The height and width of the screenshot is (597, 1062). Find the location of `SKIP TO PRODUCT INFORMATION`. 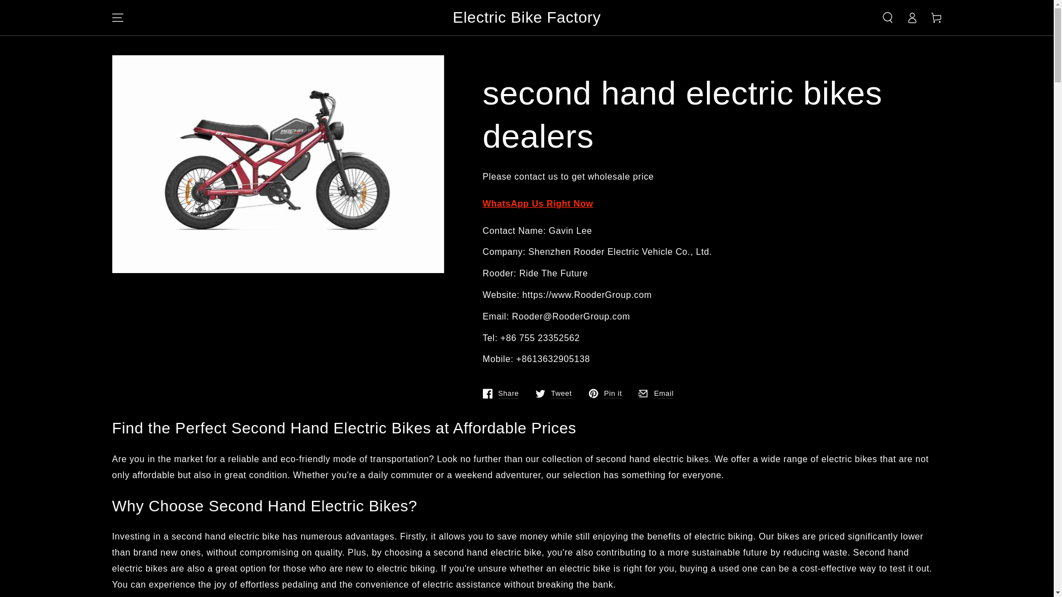

SKIP TO PRODUCT INFORMATION is located at coordinates (553, 394).